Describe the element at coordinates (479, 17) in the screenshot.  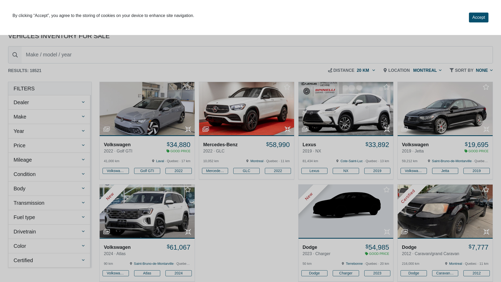
I see `Accept` at that location.